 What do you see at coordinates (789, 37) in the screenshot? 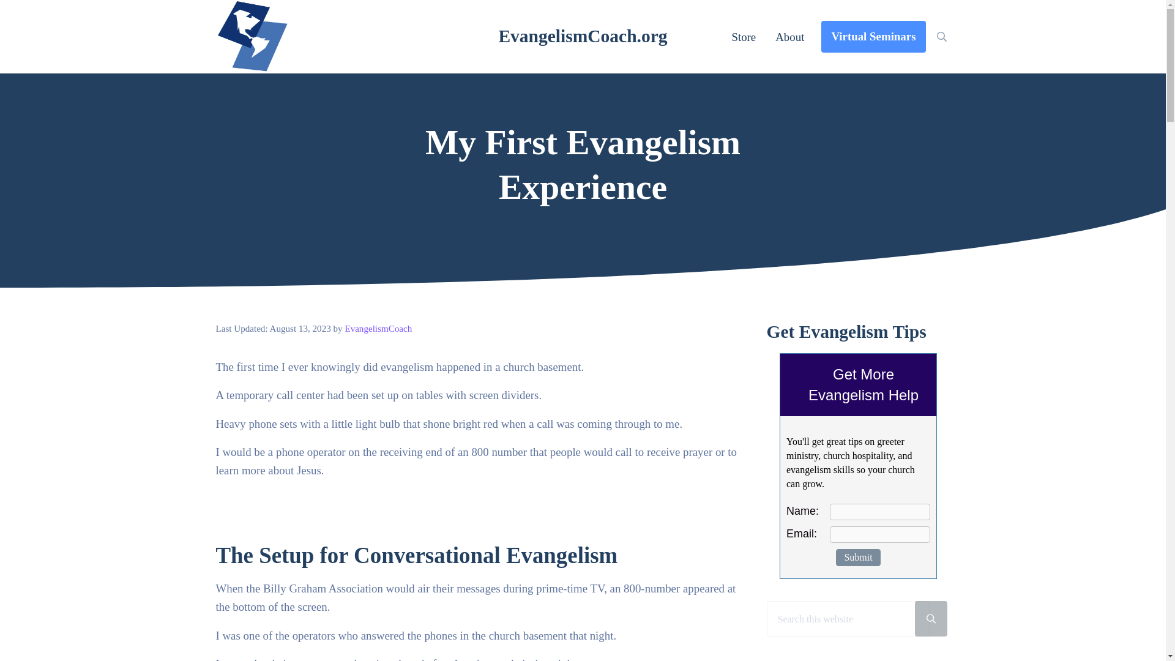
I see `About` at bounding box center [789, 37].